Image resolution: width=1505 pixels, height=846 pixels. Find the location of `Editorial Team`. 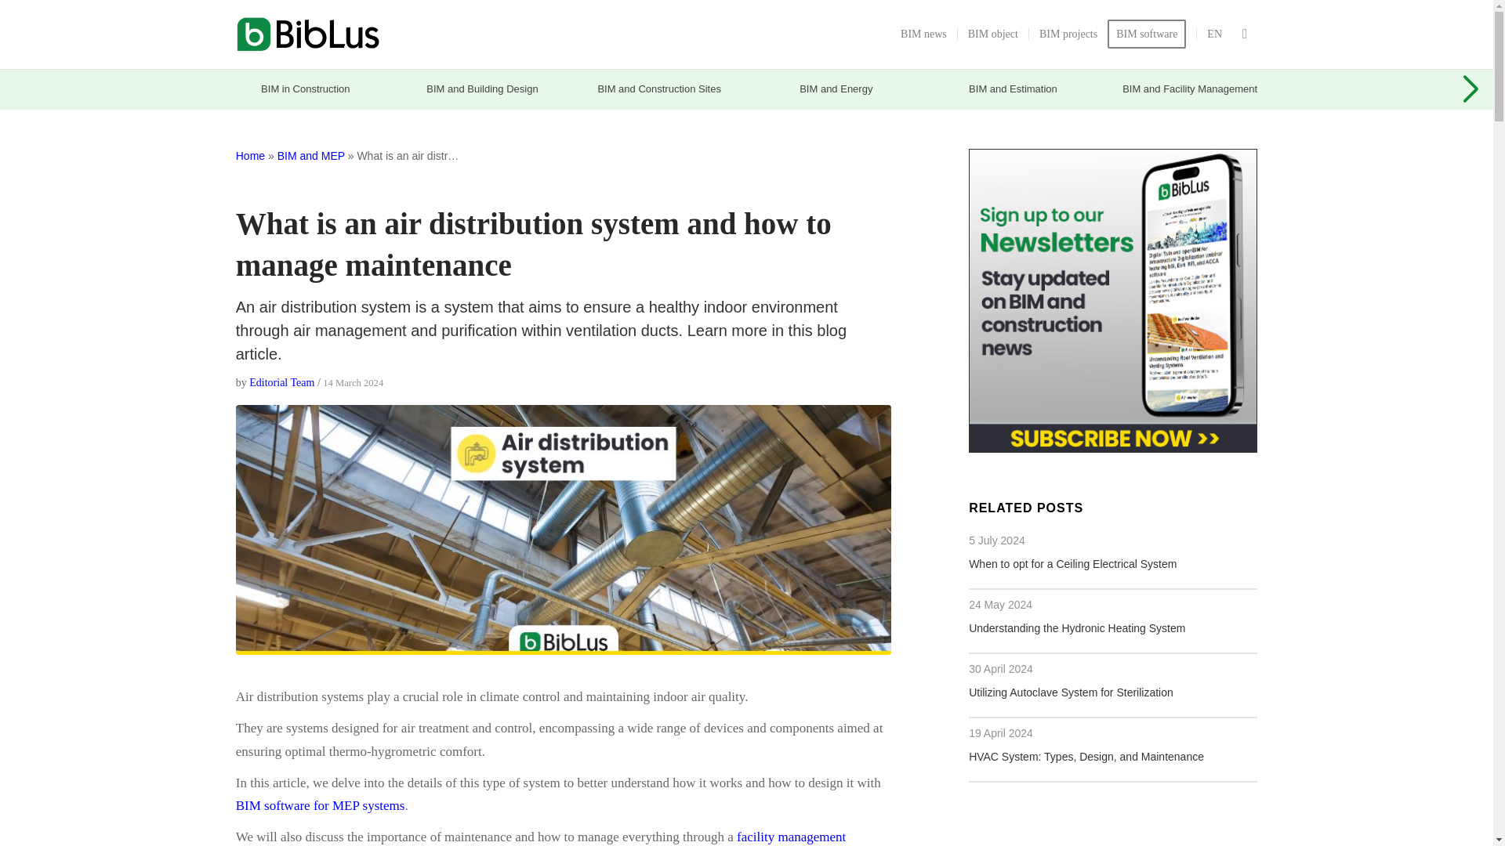

Editorial Team is located at coordinates (282, 382).